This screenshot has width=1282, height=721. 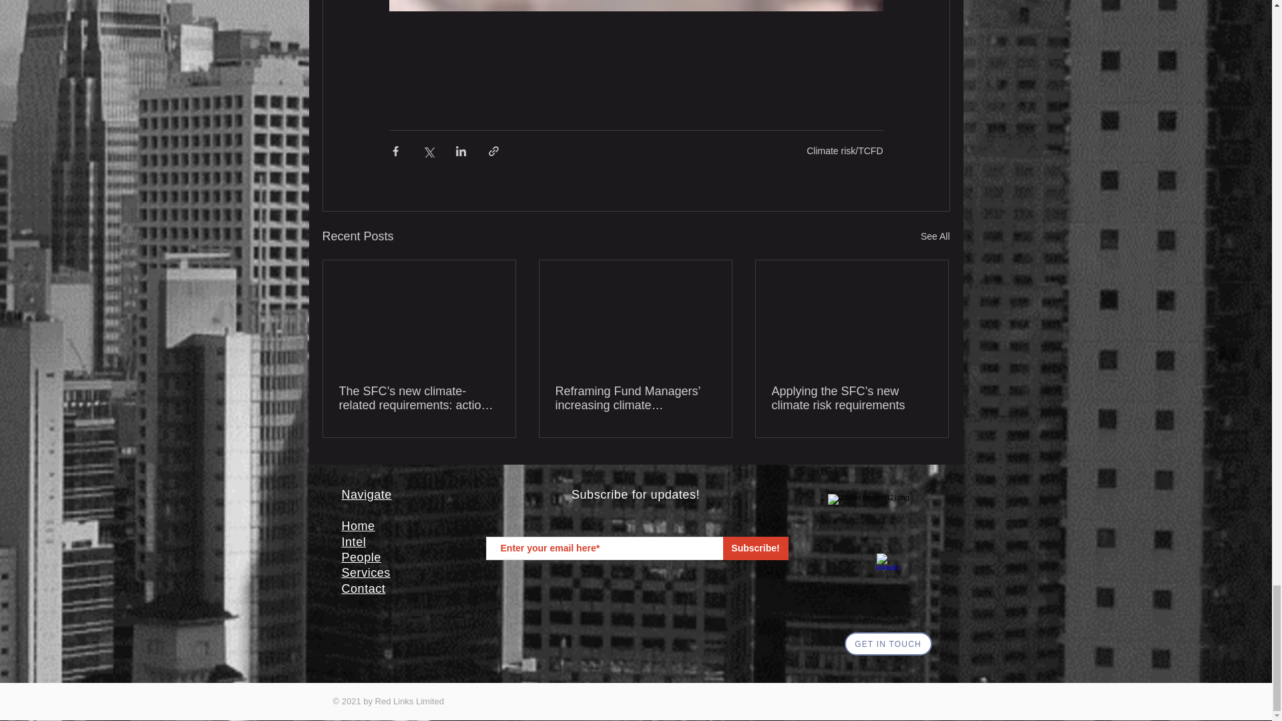 What do you see at coordinates (363, 589) in the screenshot?
I see `Contact` at bounding box center [363, 589].